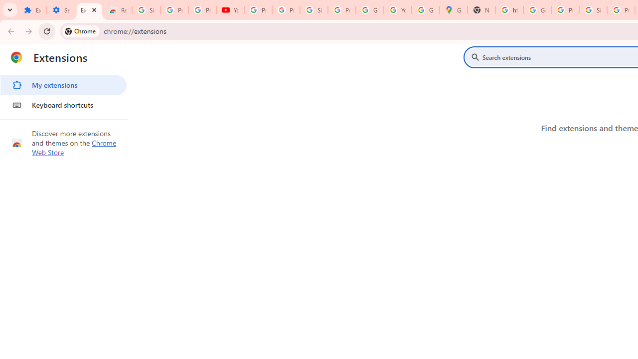 The height and width of the screenshot is (359, 638). What do you see at coordinates (481, 10) in the screenshot?
I see `New Tab` at bounding box center [481, 10].